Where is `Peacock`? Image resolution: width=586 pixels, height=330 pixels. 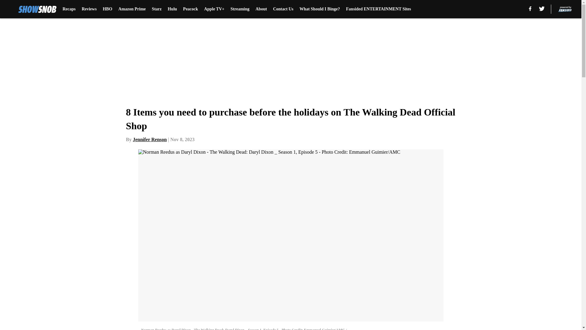
Peacock is located at coordinates (190, 9).